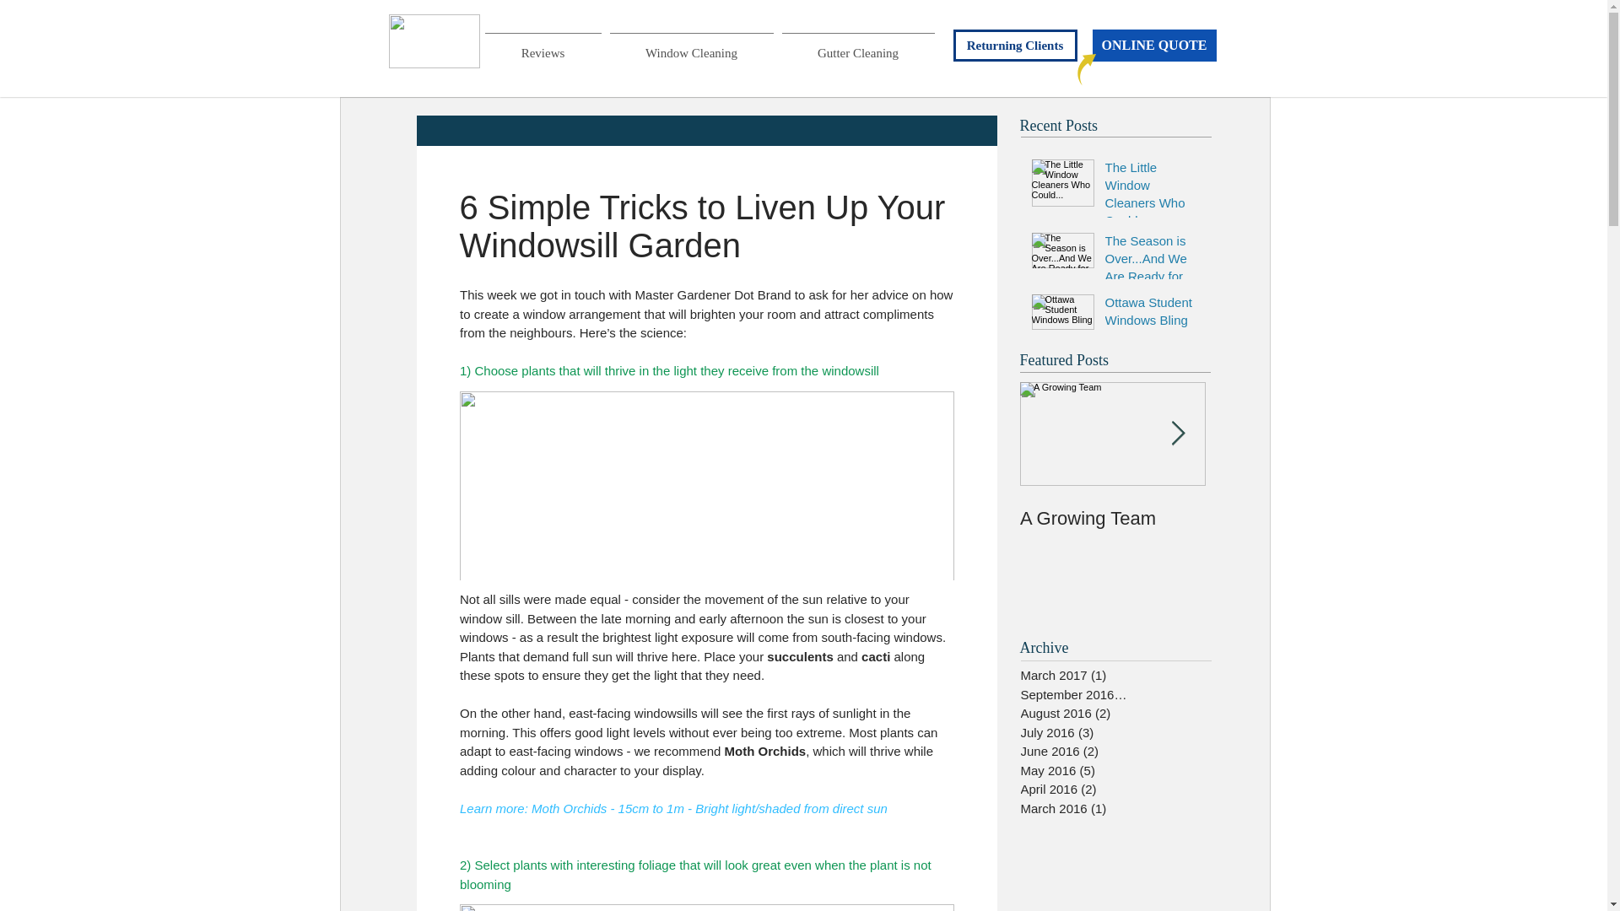 Image resolution: width=1620 pixels, height=911 pixels. Describe the element at coordinates (1151, 271) in the screenshot. I see `The Season is Over...And We Are Ready for Another!` at that location.